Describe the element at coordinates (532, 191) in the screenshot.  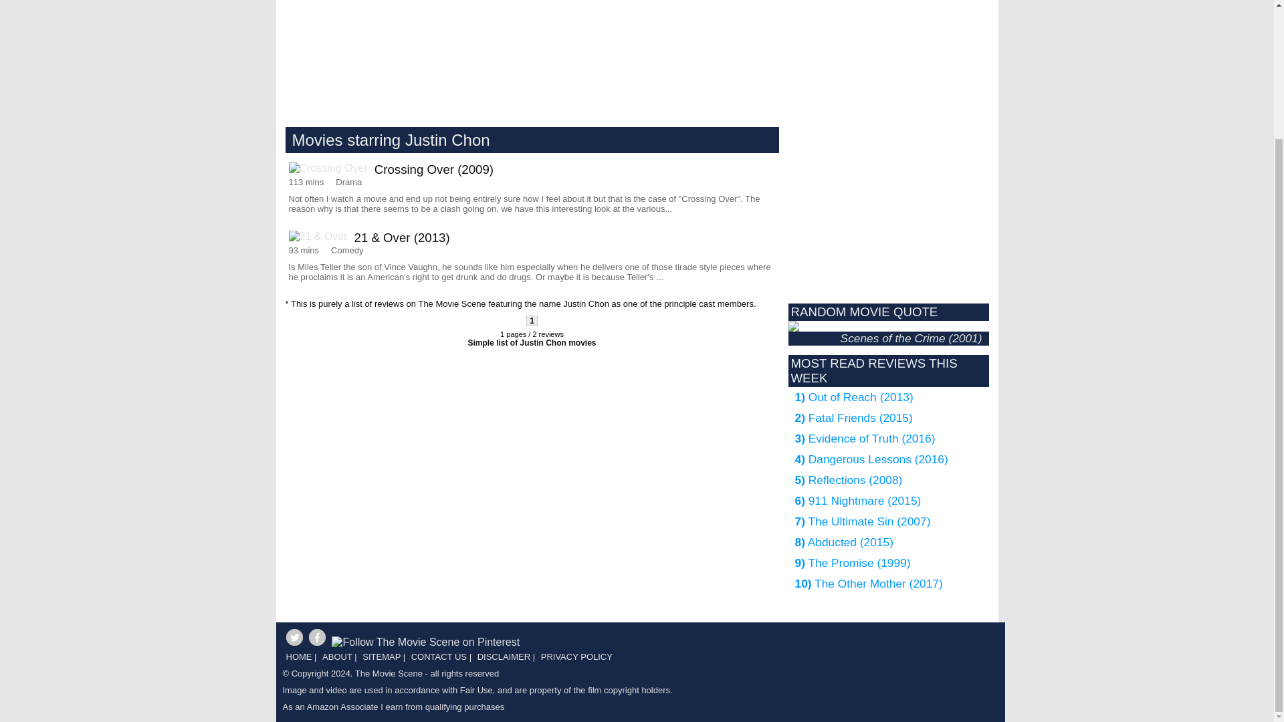
I see `Click here for review of Crossing Over` at that location.